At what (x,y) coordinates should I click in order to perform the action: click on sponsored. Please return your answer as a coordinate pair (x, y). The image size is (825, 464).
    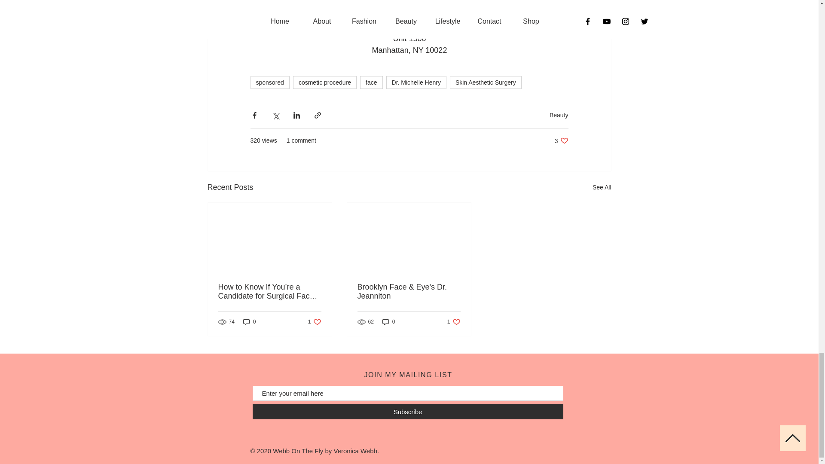
    Looking at the image, I should click on (454, 322).